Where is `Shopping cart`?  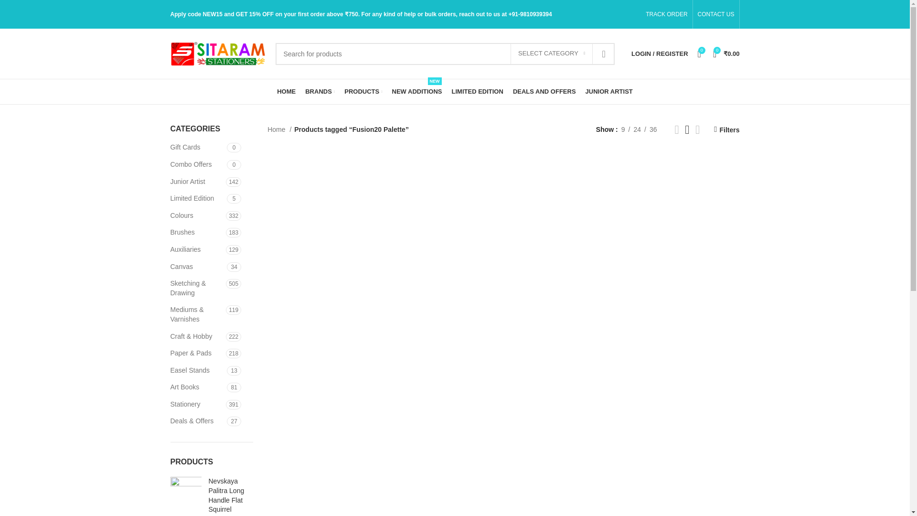
Shopping cart is located at coordinates (726, 53).